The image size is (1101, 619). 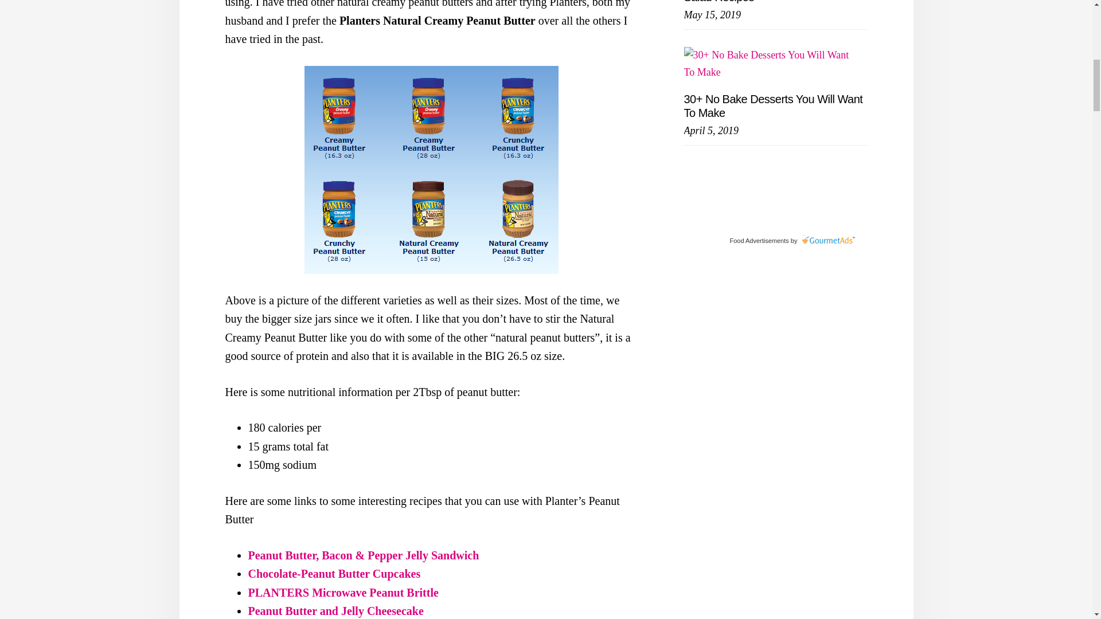 I want to click on Peanut Butter and Jelly Cheesecake, so click(x=335, y=611).